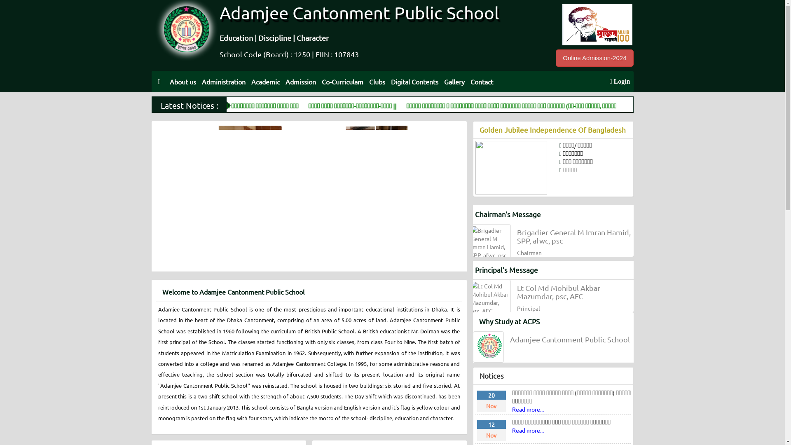 This screenshot has height=445, width=791. Describe the element at coordinates (183, 82) in the screenshot. I see `About us` at that location.